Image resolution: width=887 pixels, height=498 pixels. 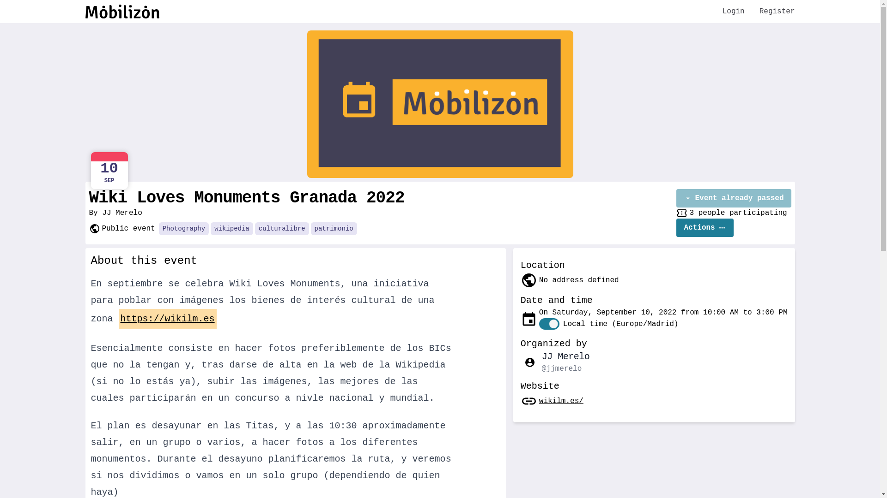 I want to click on culturalibre, so click(x=282, y=229).